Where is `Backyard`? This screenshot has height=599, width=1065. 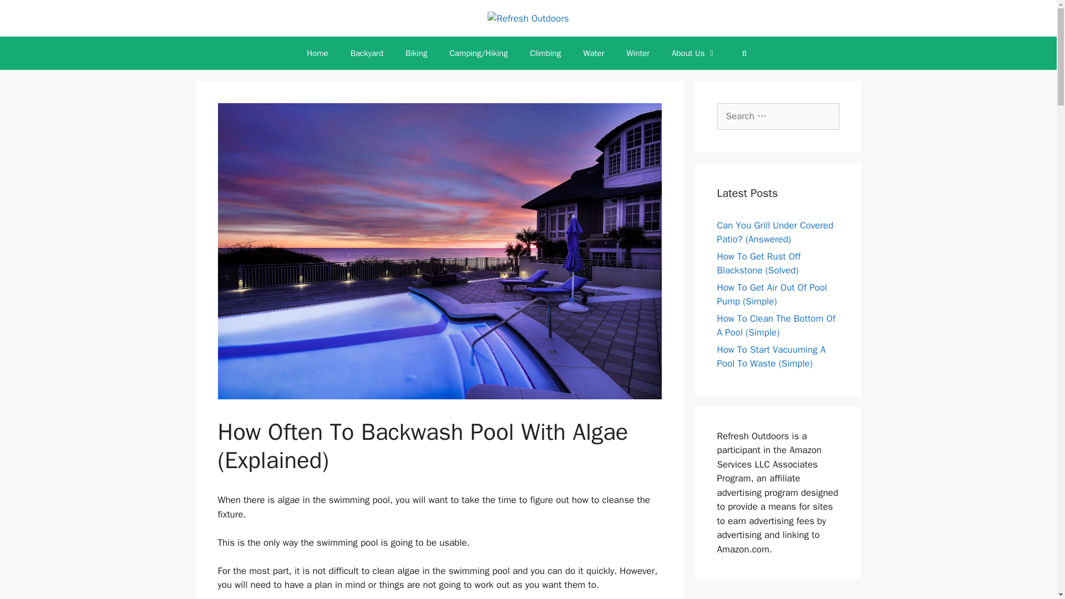
Backyard is located at coordinates (367, 53).